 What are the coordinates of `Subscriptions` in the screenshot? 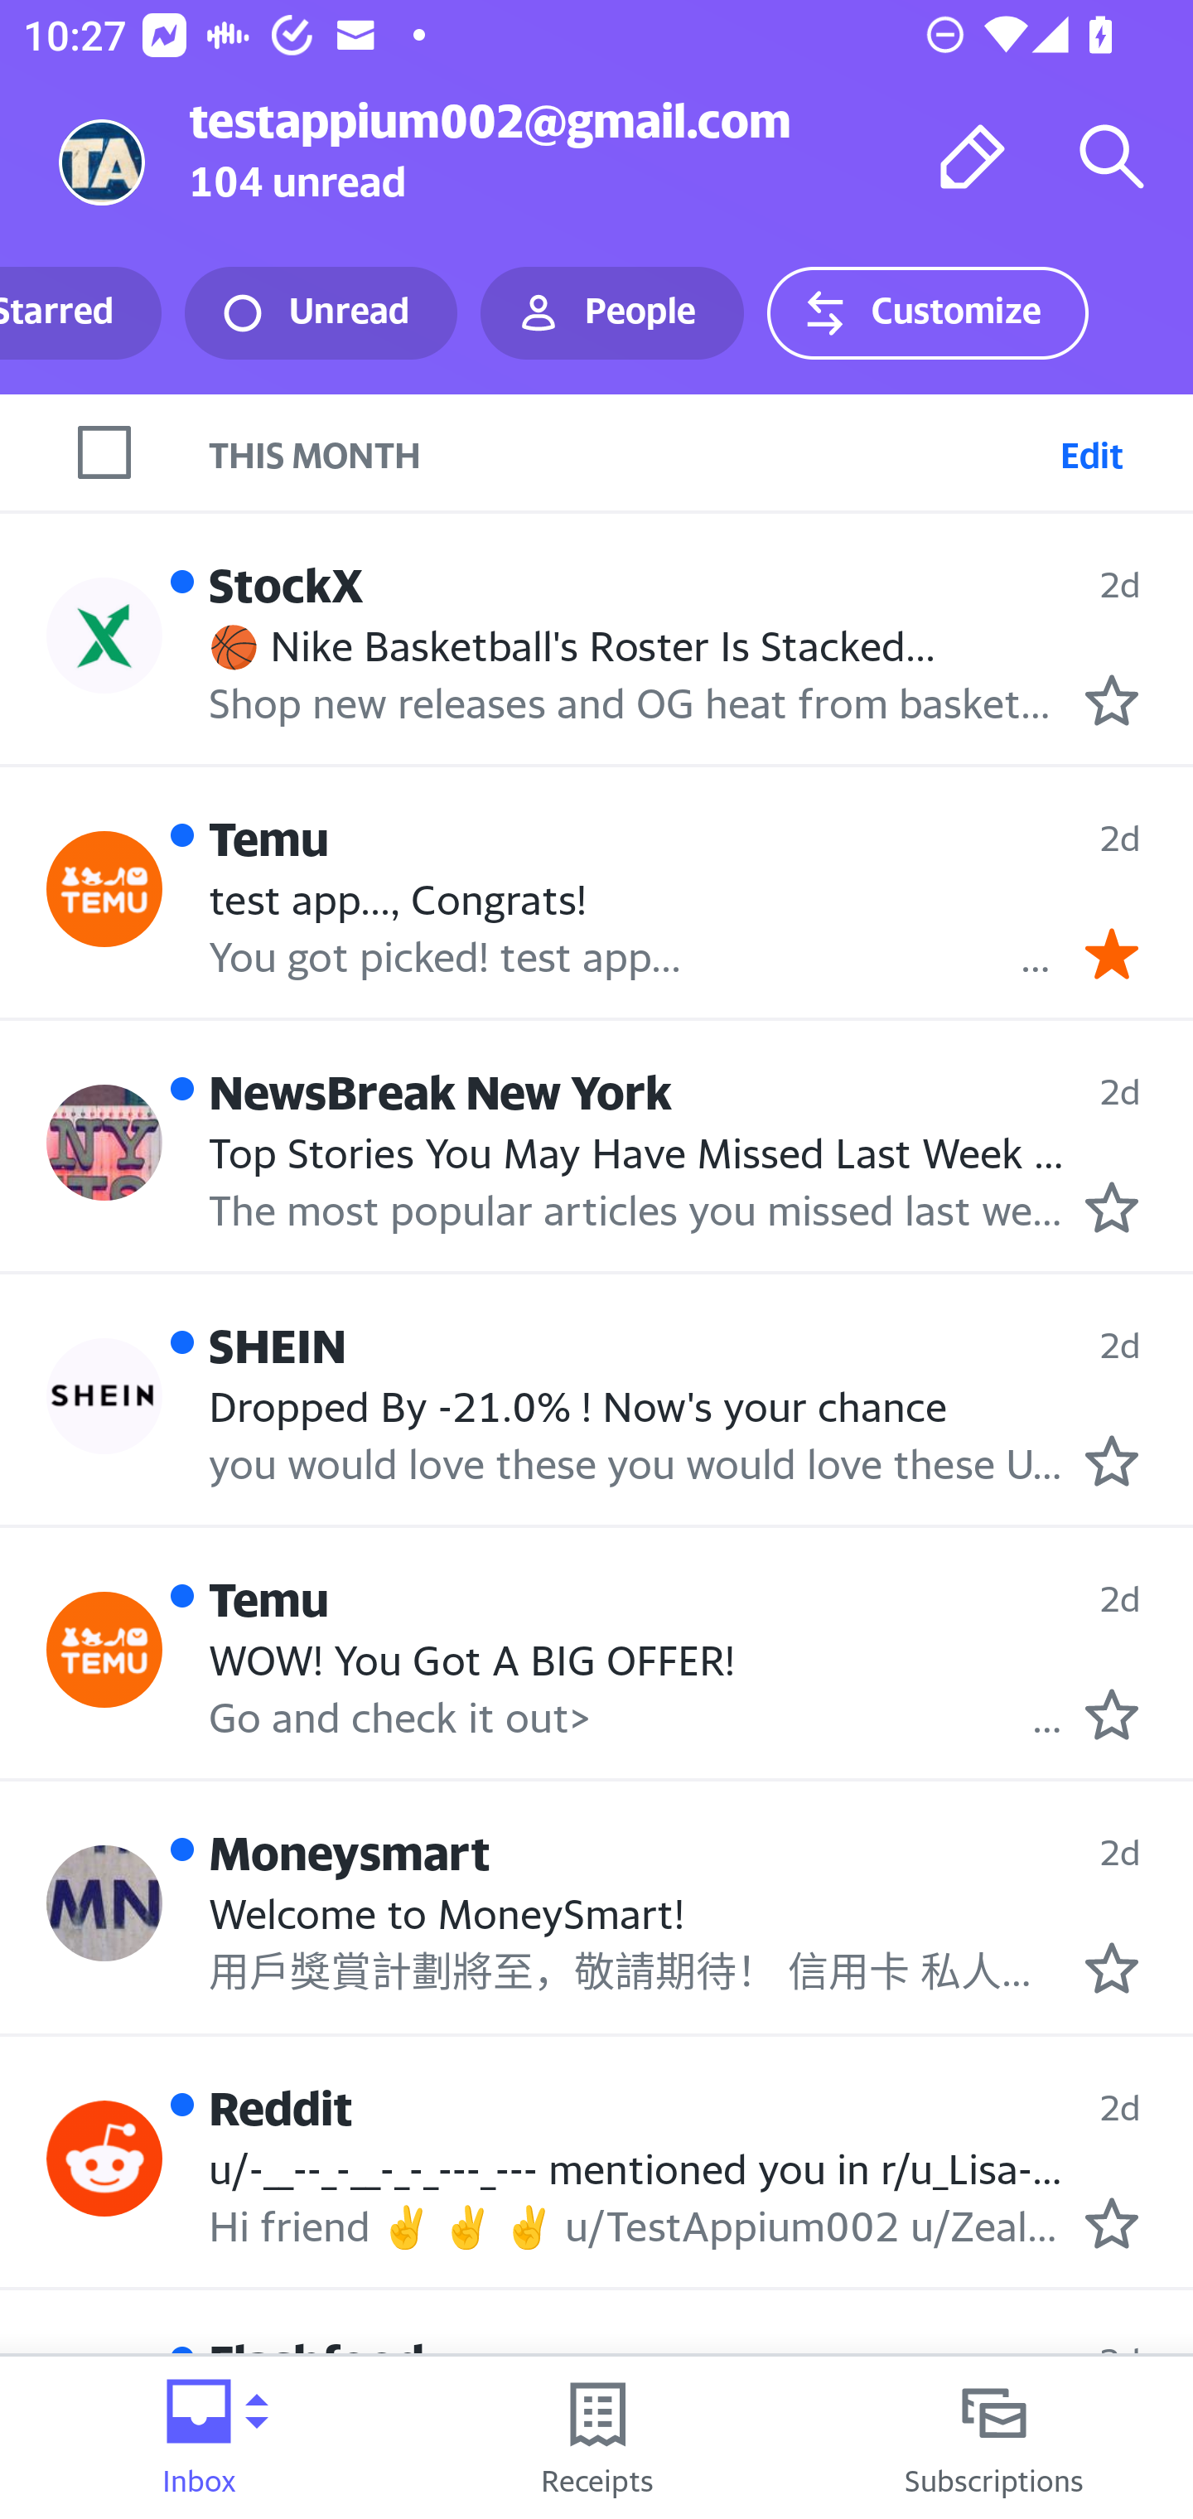 It's located at (994, 2438).